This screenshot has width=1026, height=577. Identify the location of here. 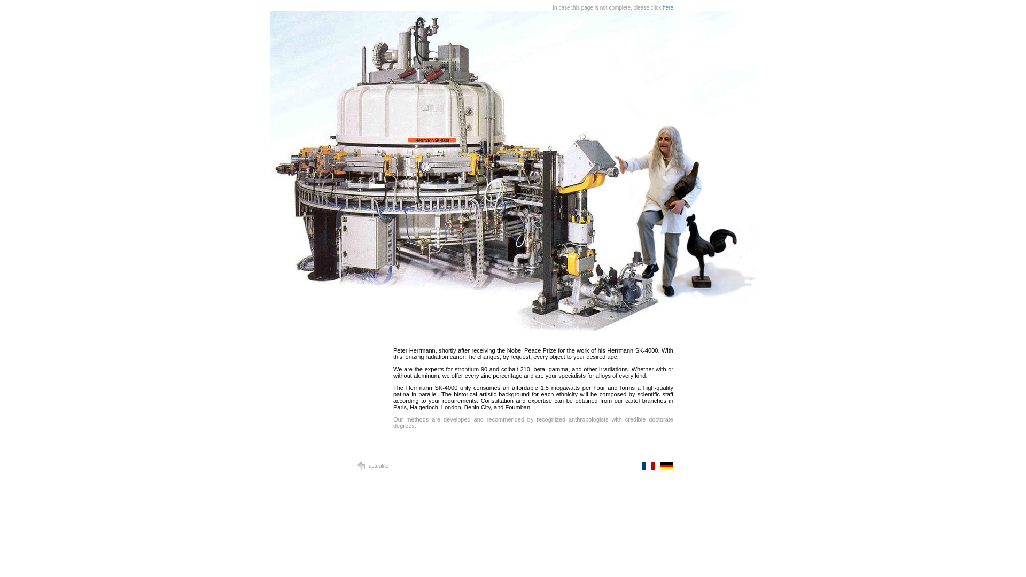
(668, 7).